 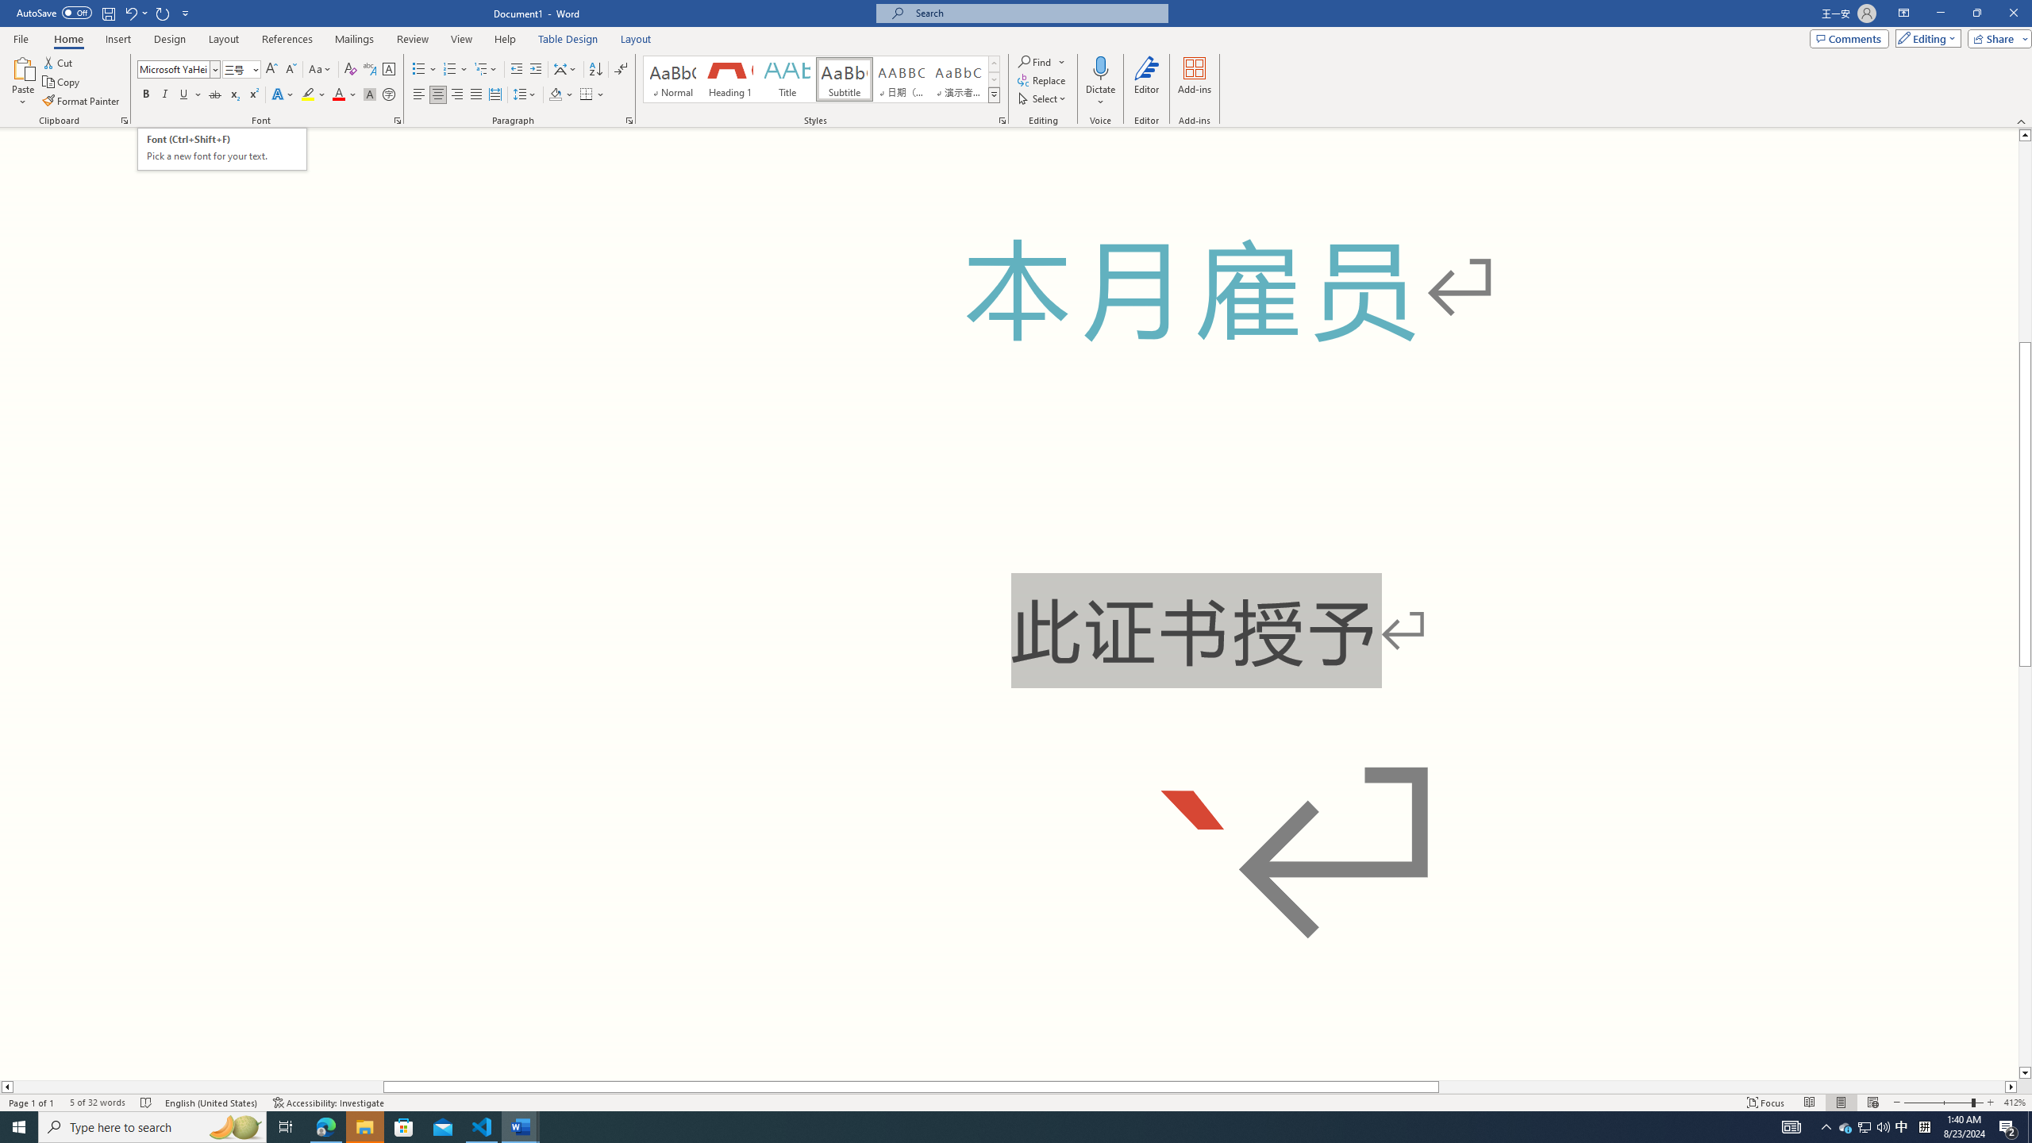 I want to click on Replace..., so click(x=1043, y=79).